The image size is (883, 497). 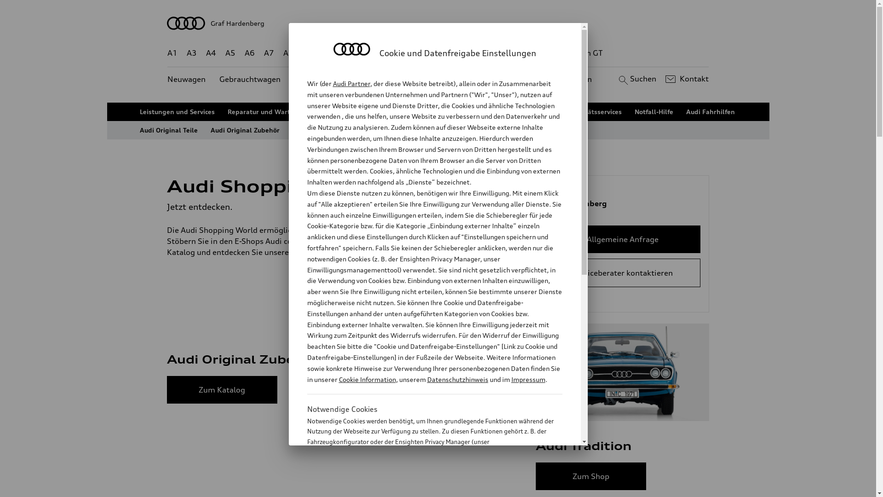 I want to click on Versicherungen, so click(x=488, y=112).